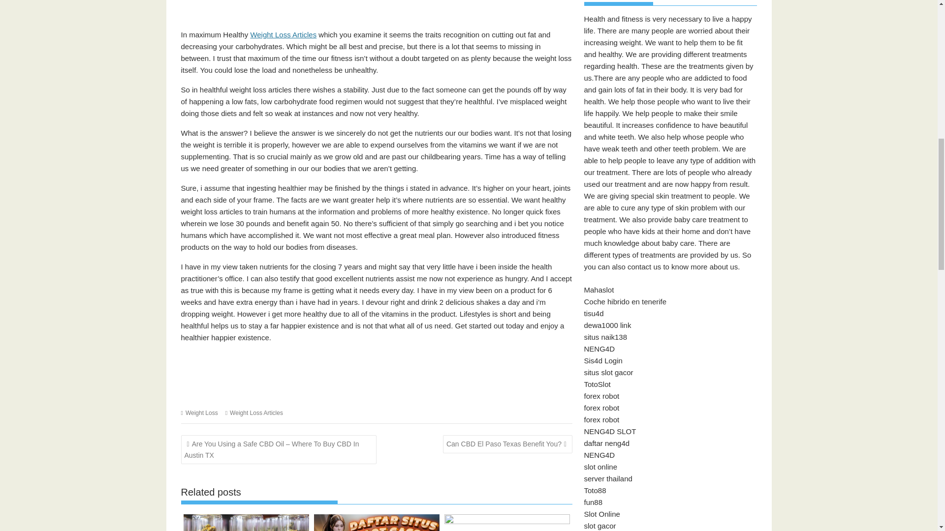 The height and width of the screenshot is (531, 945). What do you see at coordinates (508, 443) in the screenshot?
I see `Can CBD El Paso Texas Benefit You?` at bounding box center [508, 443].